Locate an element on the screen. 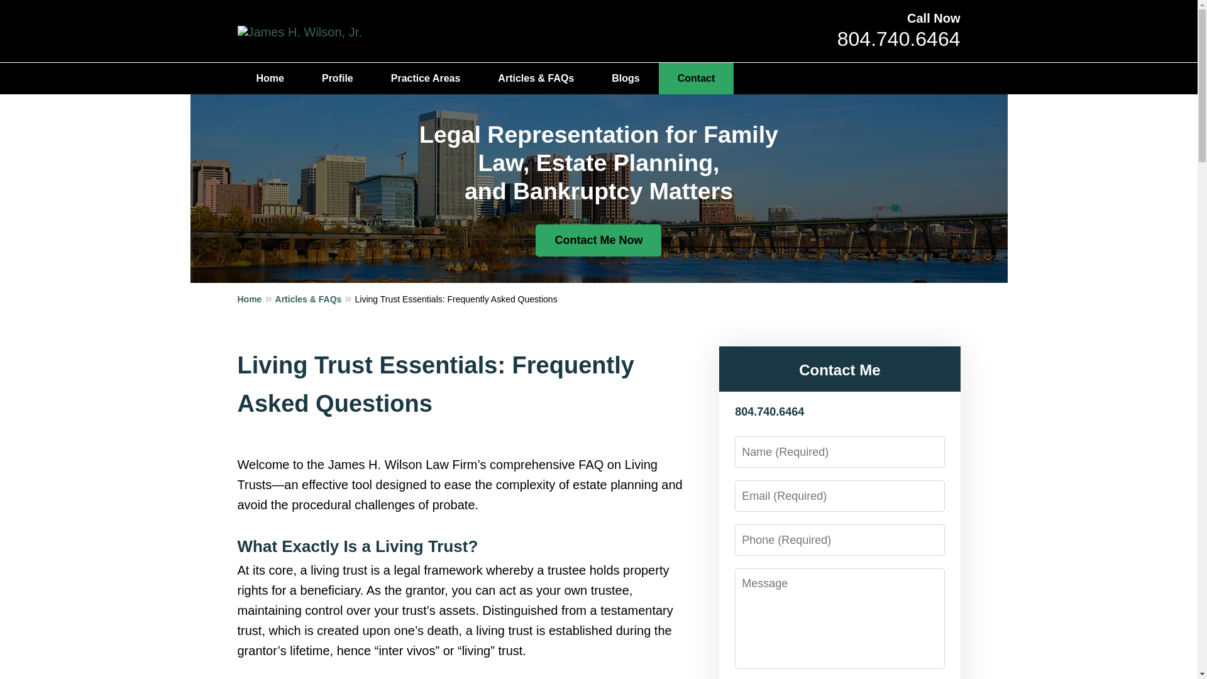  Profile is located at coordinates (337, 79).